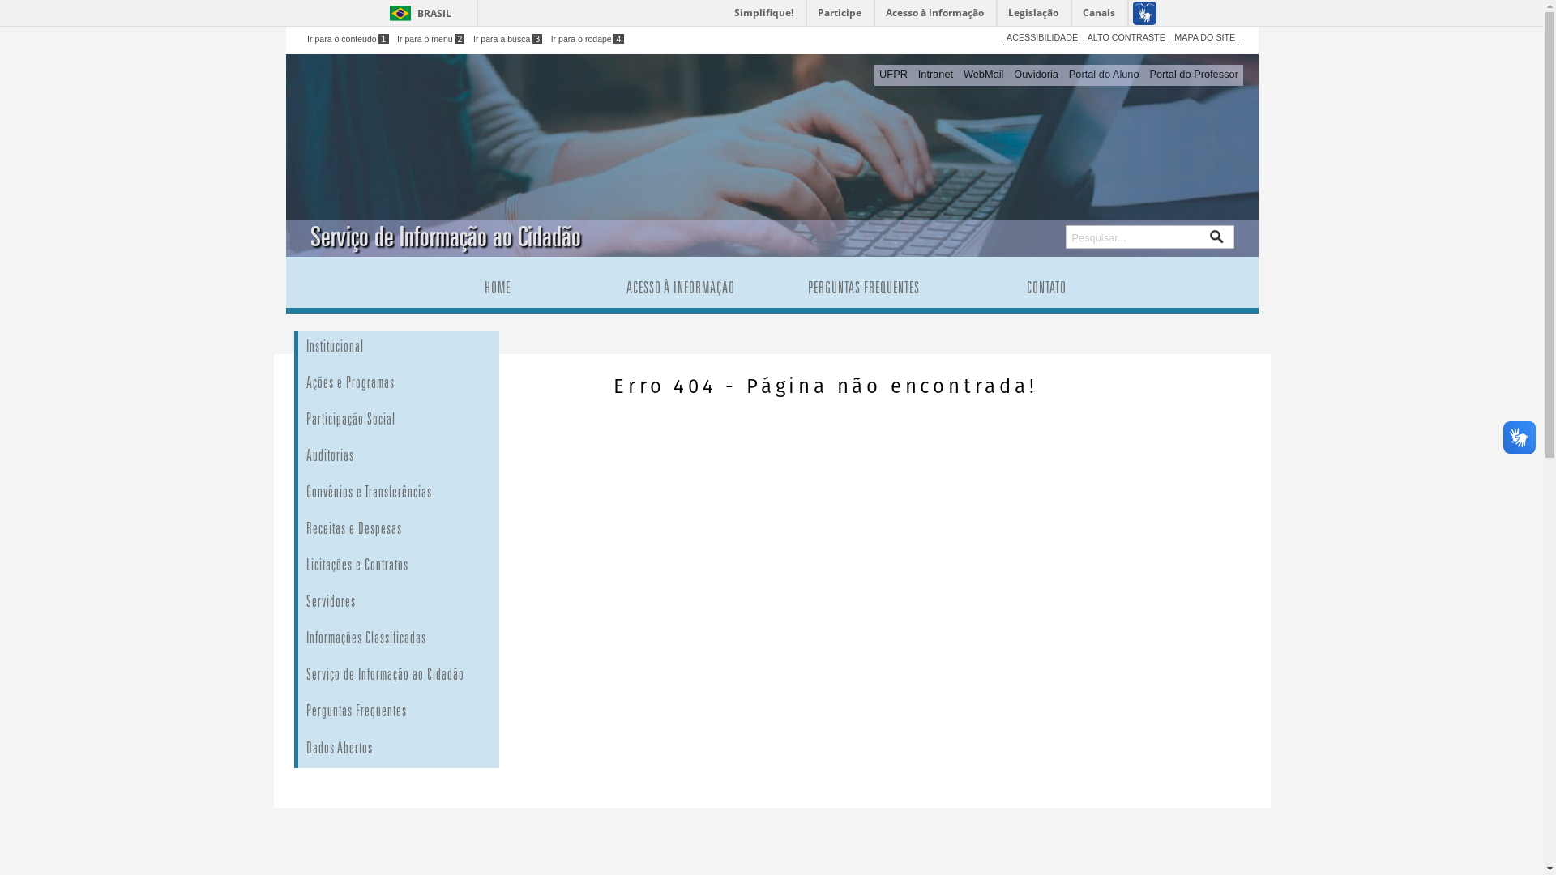  I want to click on Dados Abertos, so click(423, 749).